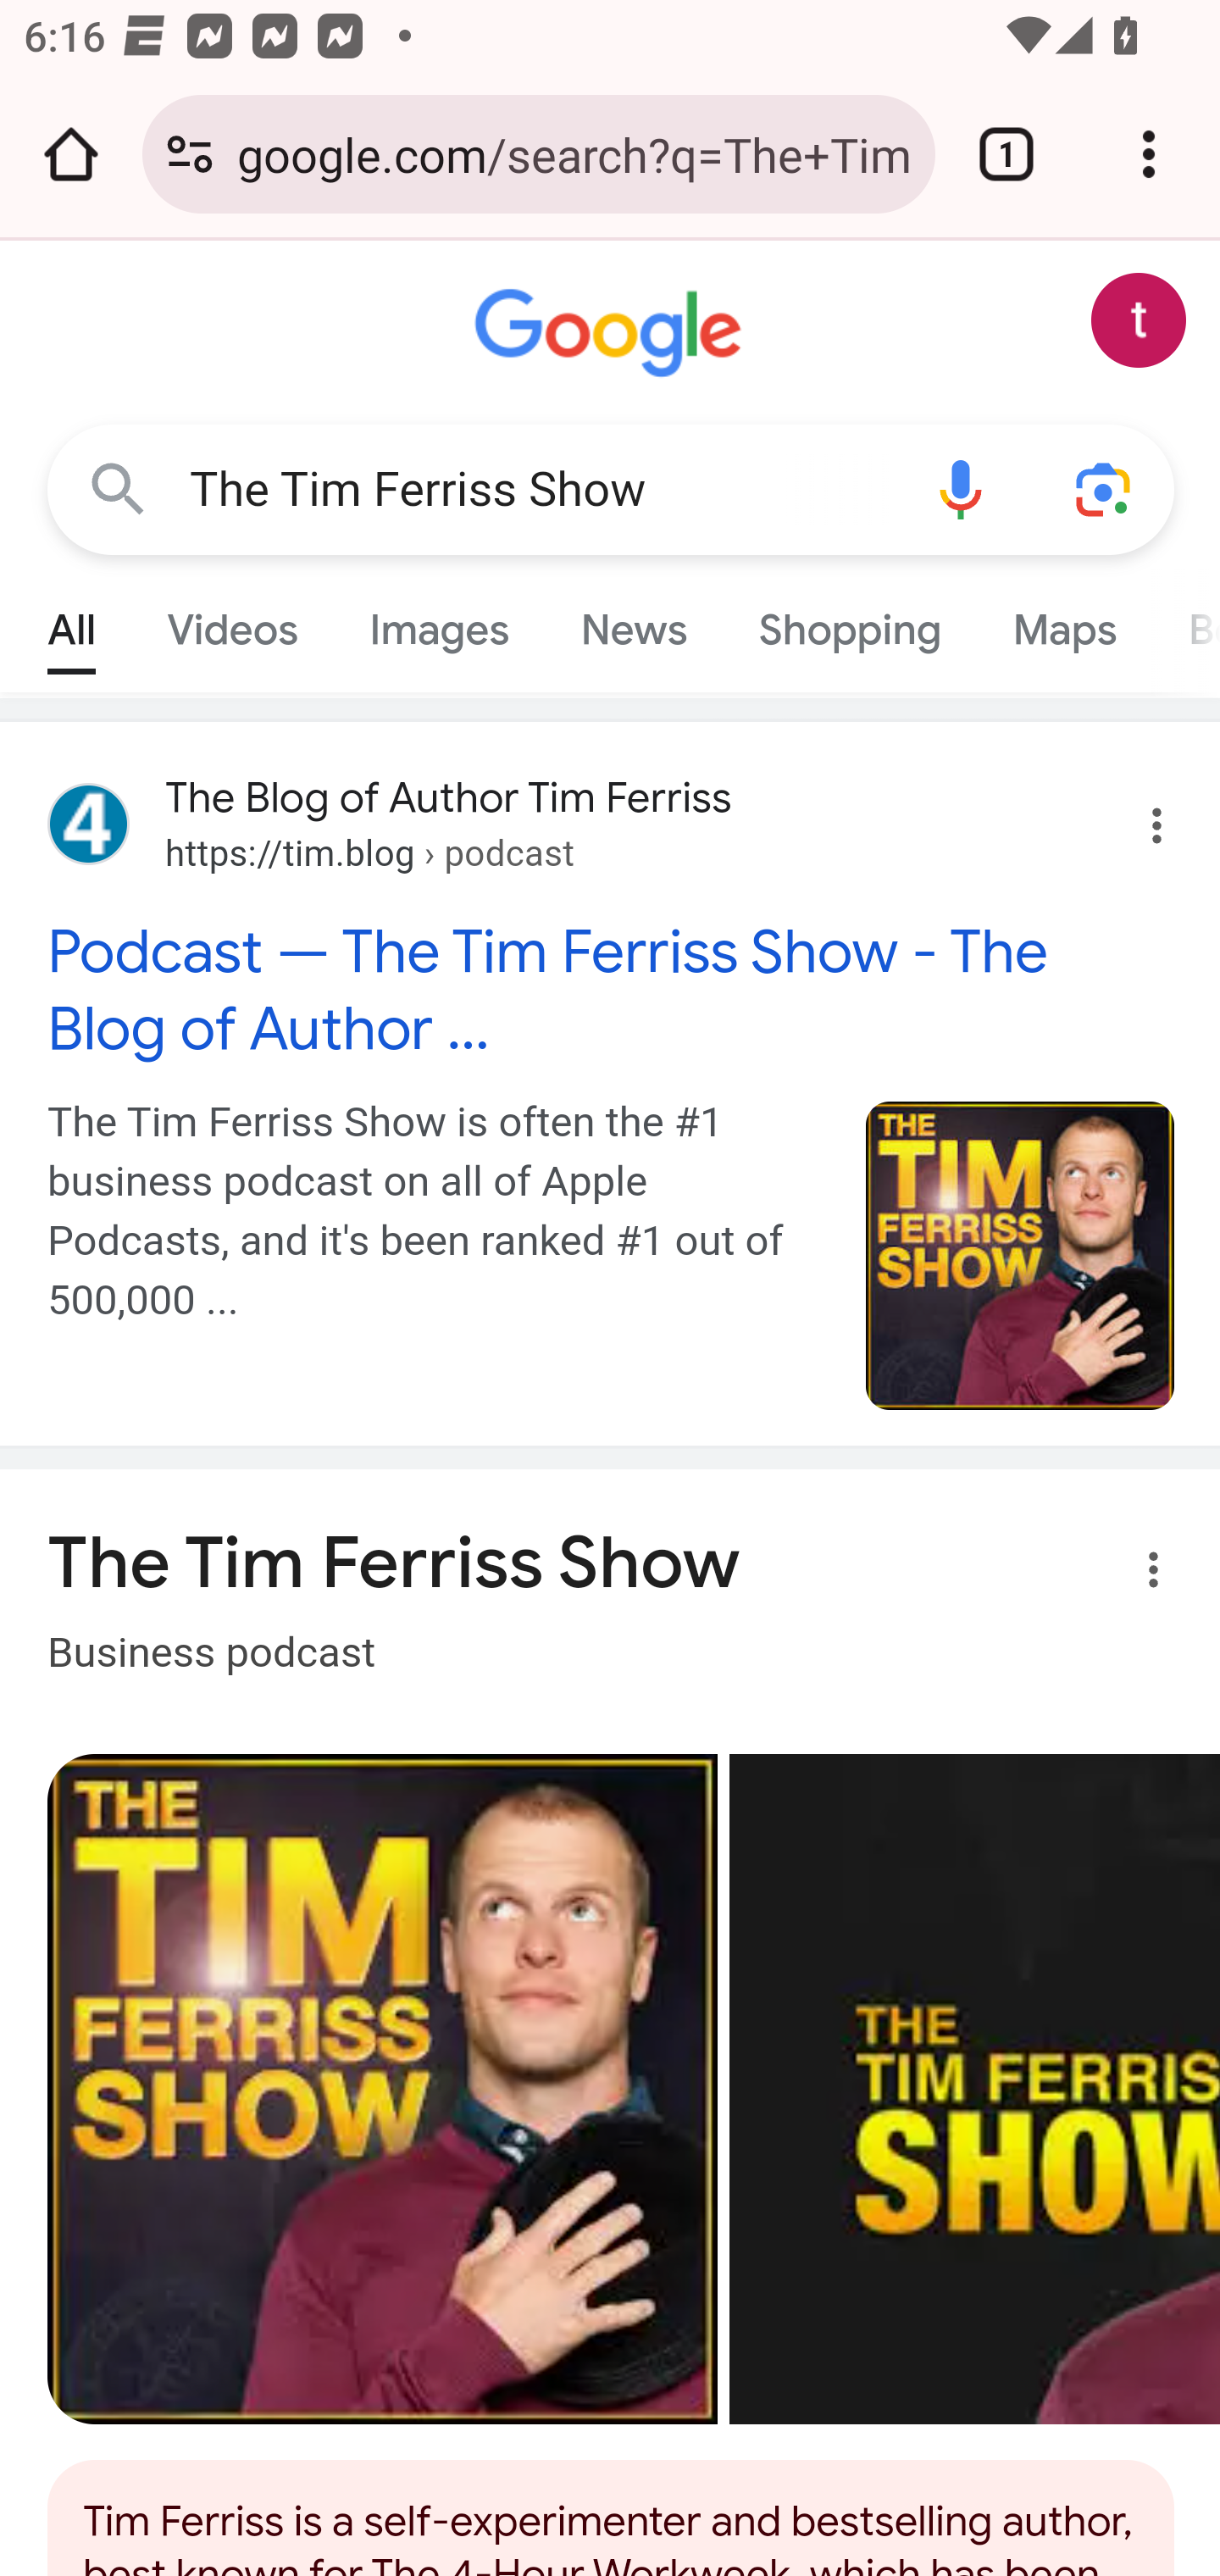 This screenshot has height=2576, width=1220. I want to click on News, so click(634, 622).